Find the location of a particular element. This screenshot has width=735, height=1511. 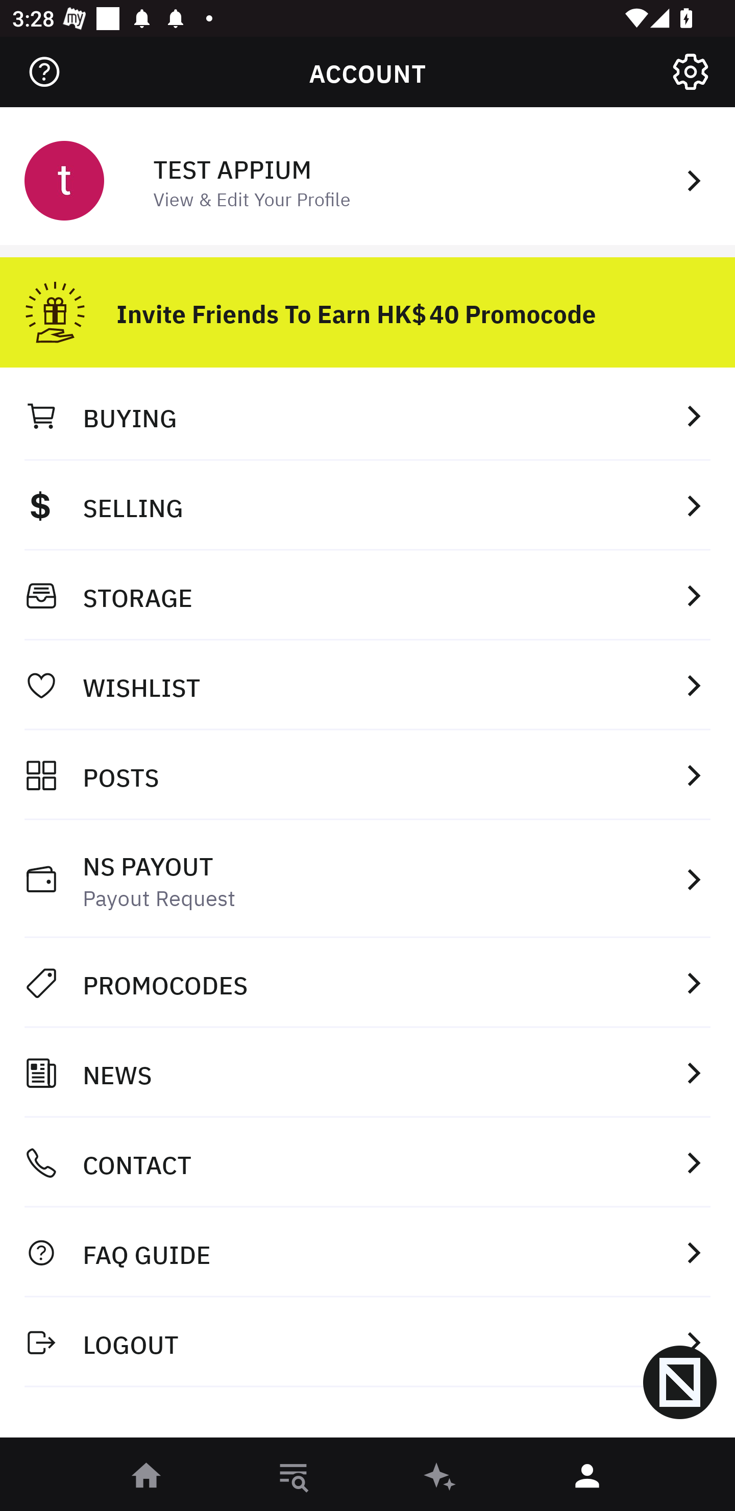

 0 NS PAYOUT Payout Request  is located at coordinates (367, 879).